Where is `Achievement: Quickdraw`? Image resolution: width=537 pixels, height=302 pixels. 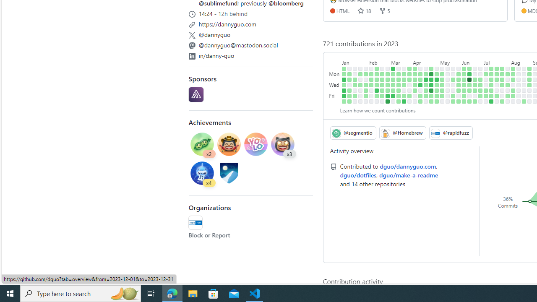 Achievement: Quickdraw is located at coordinates (229, 144).